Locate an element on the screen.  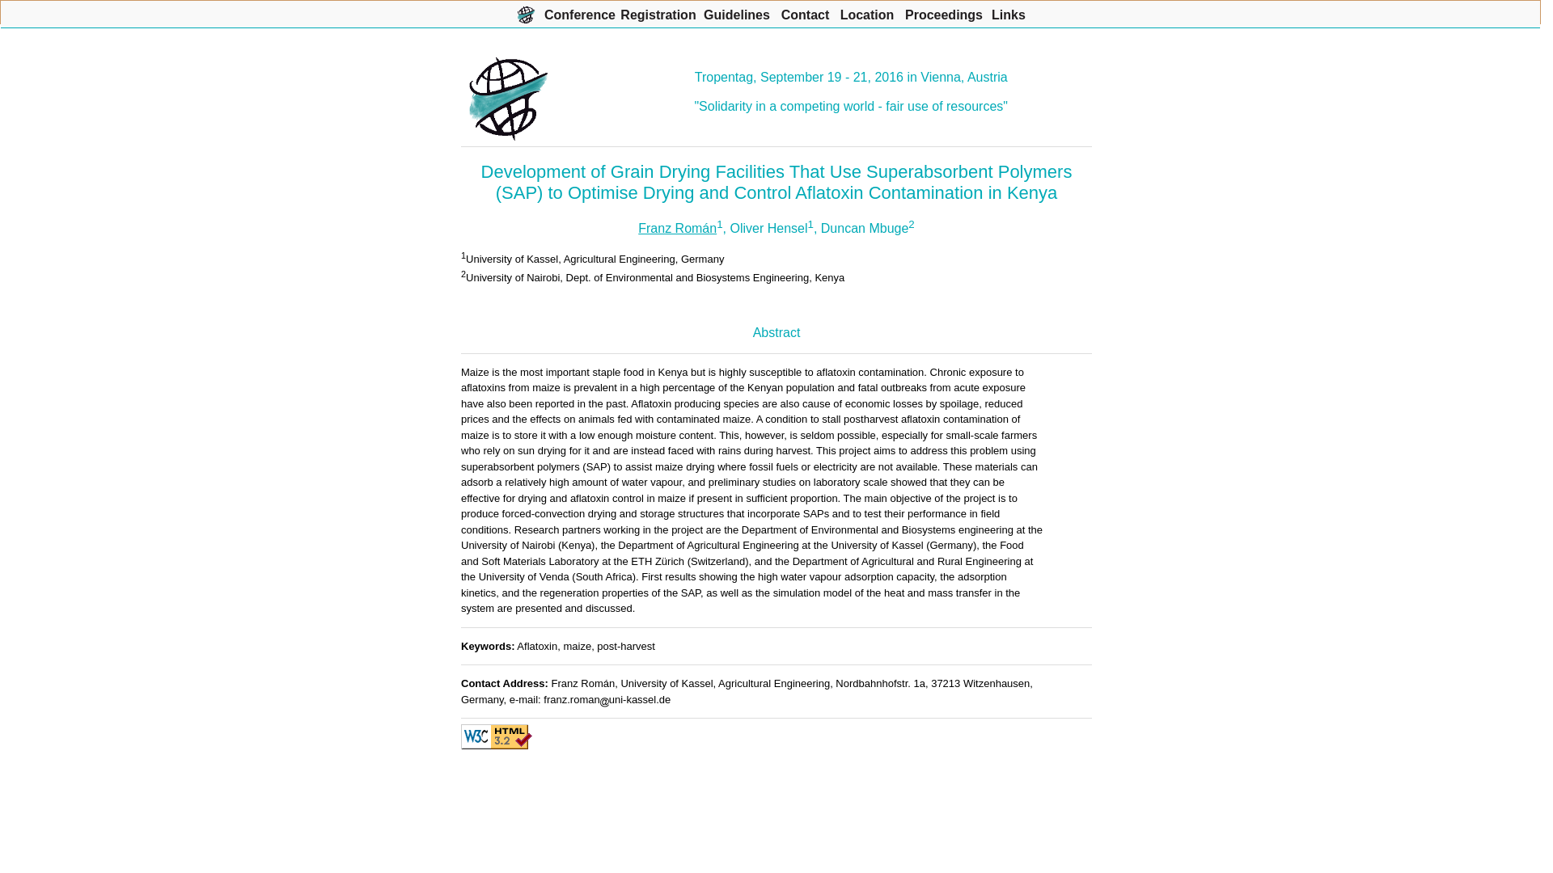
Links is located at coordinates (1008, 12).